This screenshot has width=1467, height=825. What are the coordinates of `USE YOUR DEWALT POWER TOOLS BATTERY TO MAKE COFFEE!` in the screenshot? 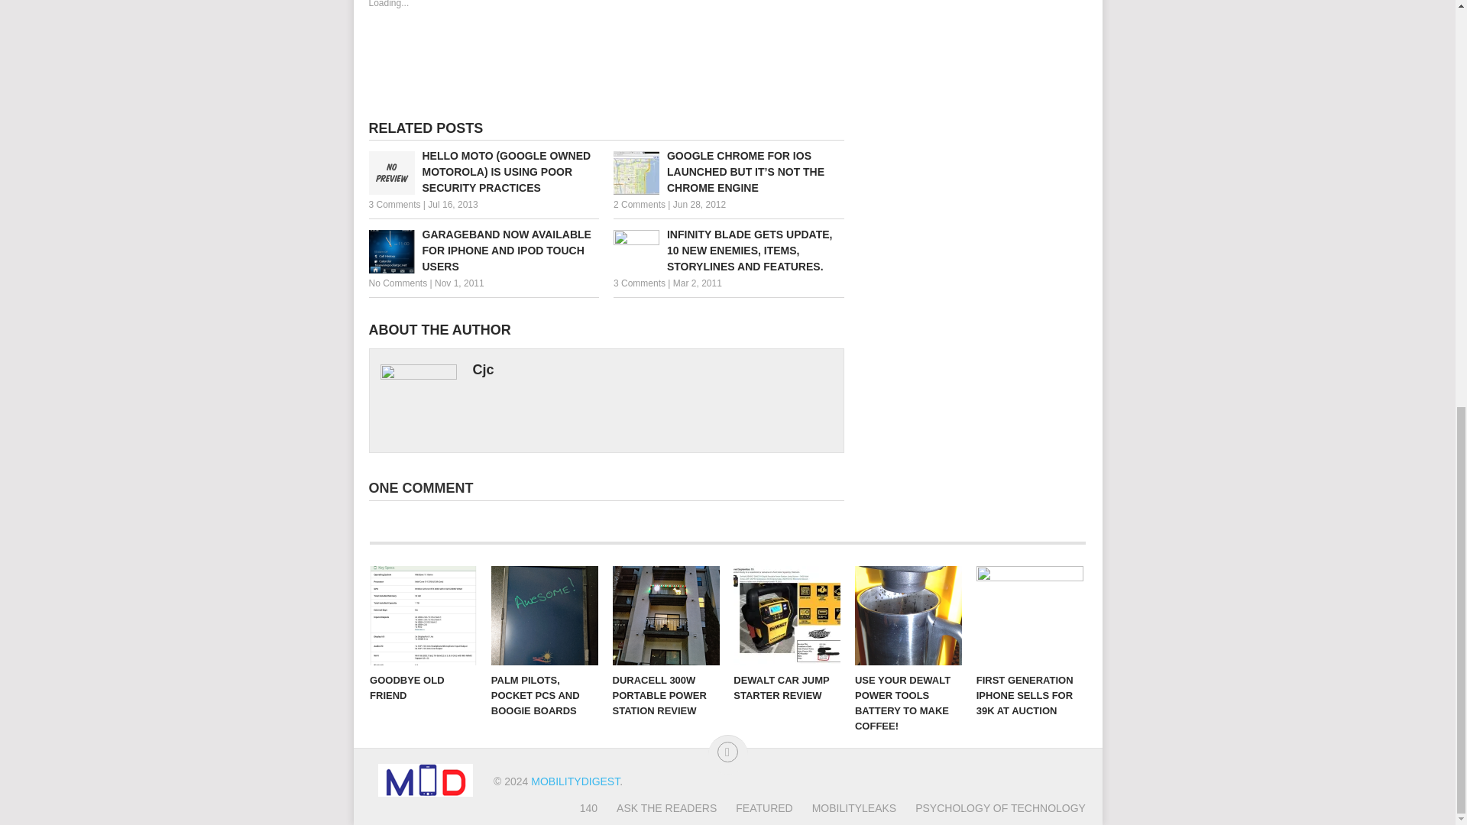 It's located at (908, 615).